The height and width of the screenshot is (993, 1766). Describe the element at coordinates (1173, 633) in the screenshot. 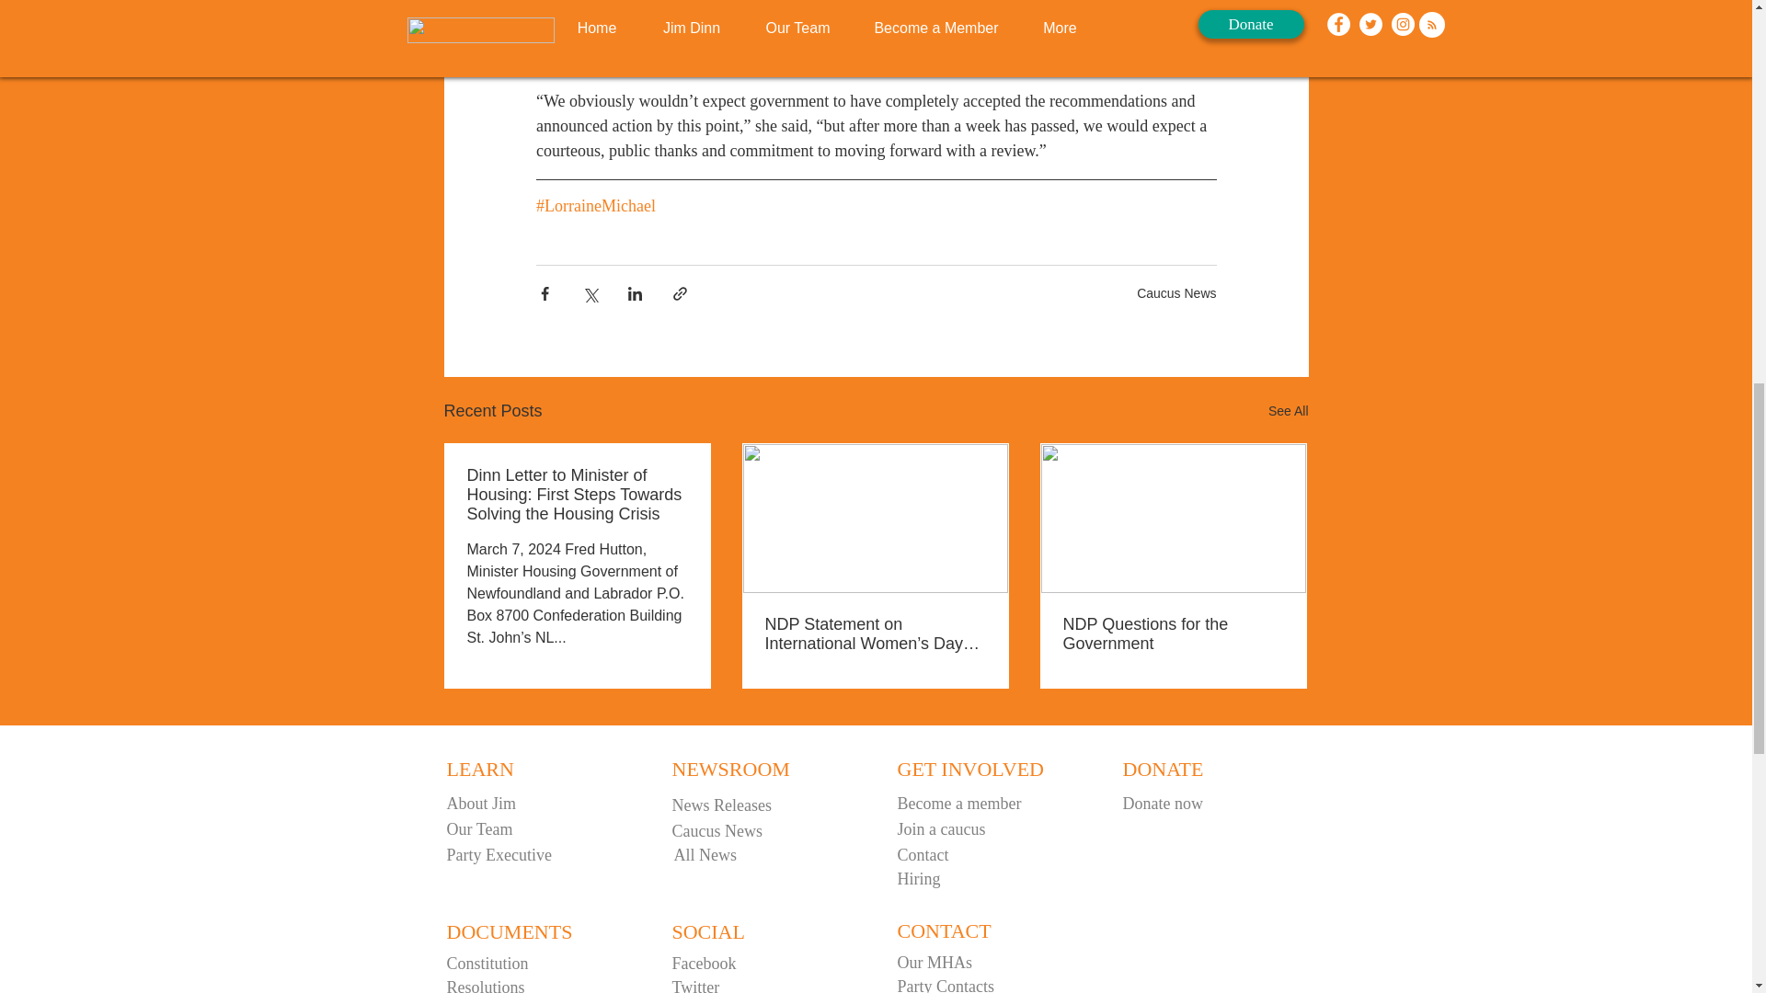

I see `NDP Questions for the Government` at that location.